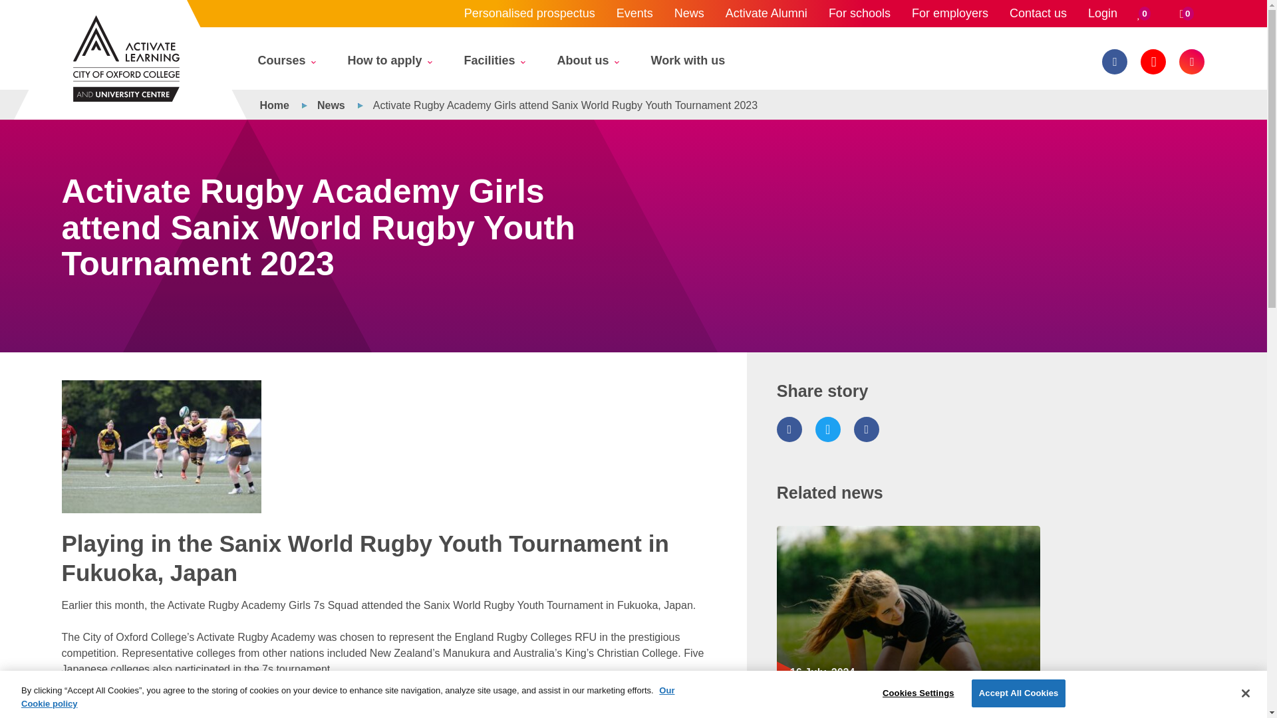  Describe the element at coordinates (286, 64) in the screenshot. I see `Courses` at that location.